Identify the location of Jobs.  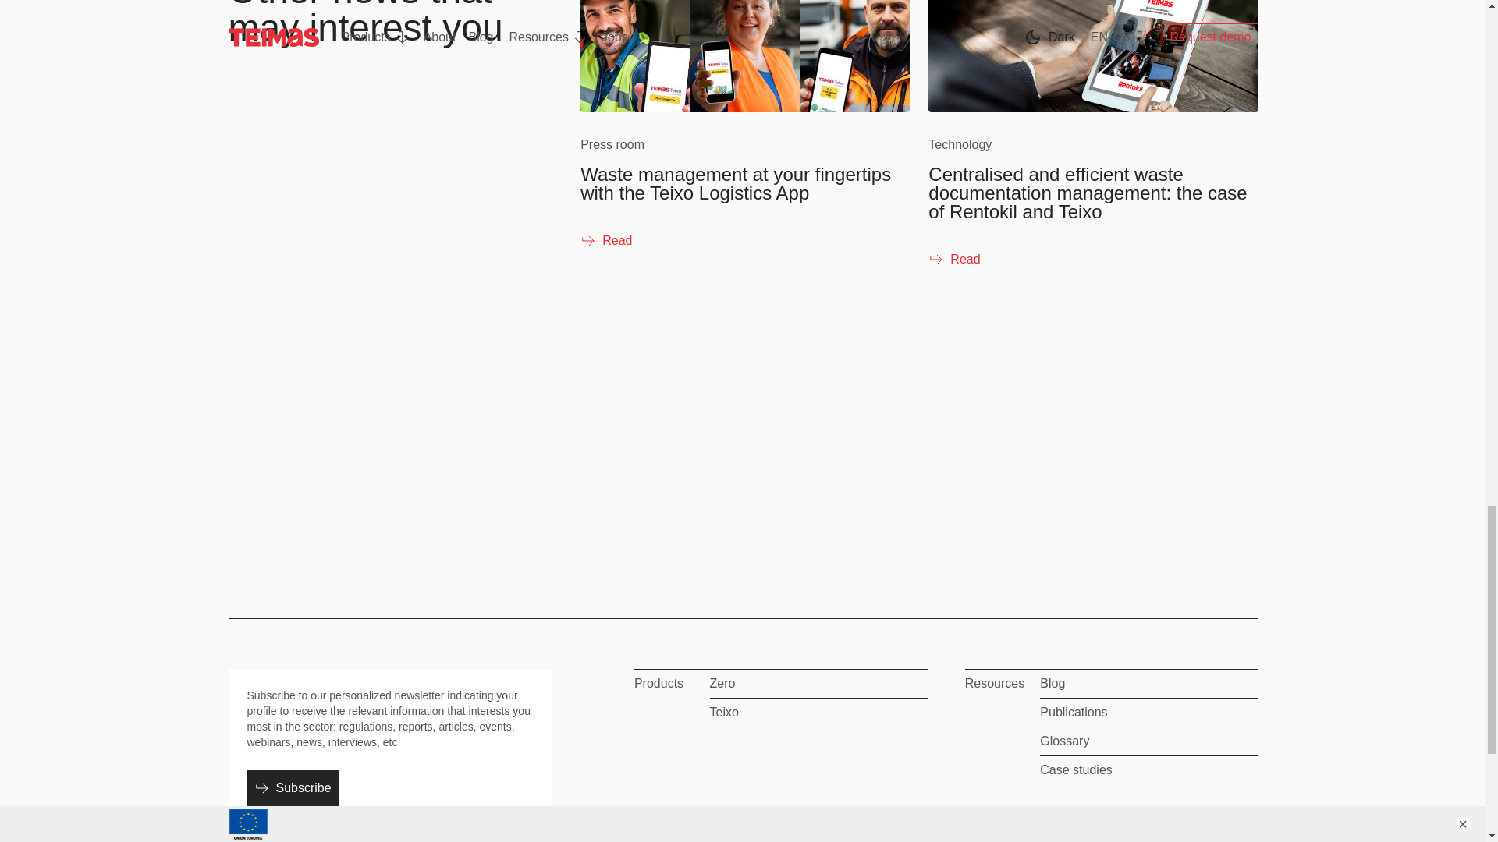
(818, 833).